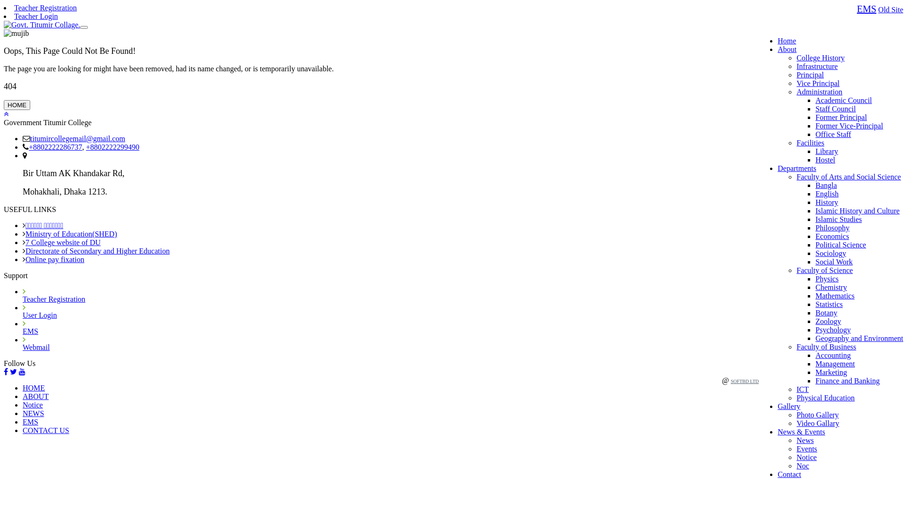 The height and width of the screenshot is (510, 907). Describe the element at coordinates (847, 381) in the screenshot. I see `Finance and Banking` at that location.